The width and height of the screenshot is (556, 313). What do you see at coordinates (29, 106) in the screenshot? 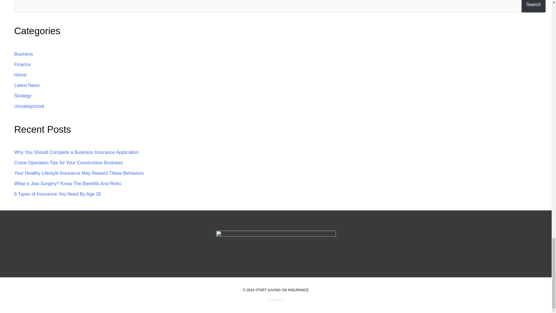
I see `Uncategorized` at bounding box center [29, 106].